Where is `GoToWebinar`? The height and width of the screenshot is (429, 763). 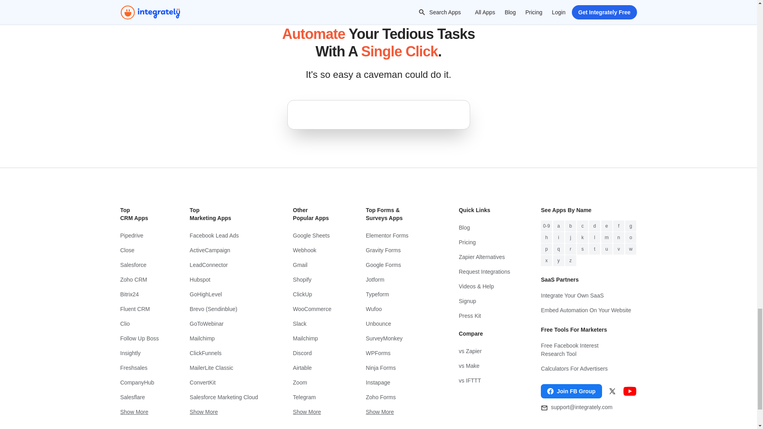 GoToWebinar is located at coordinates (225, 324).